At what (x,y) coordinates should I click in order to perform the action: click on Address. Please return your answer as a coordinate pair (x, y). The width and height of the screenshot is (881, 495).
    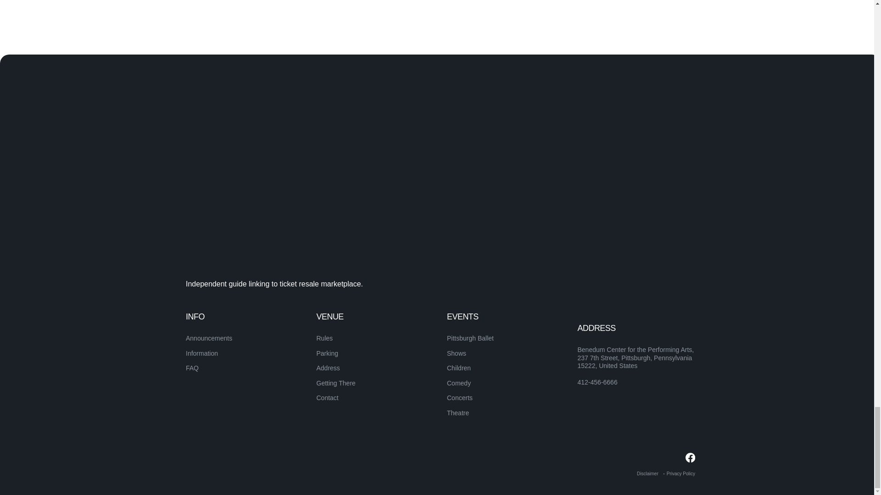
    Looking at the image, I should click on (328, 368).